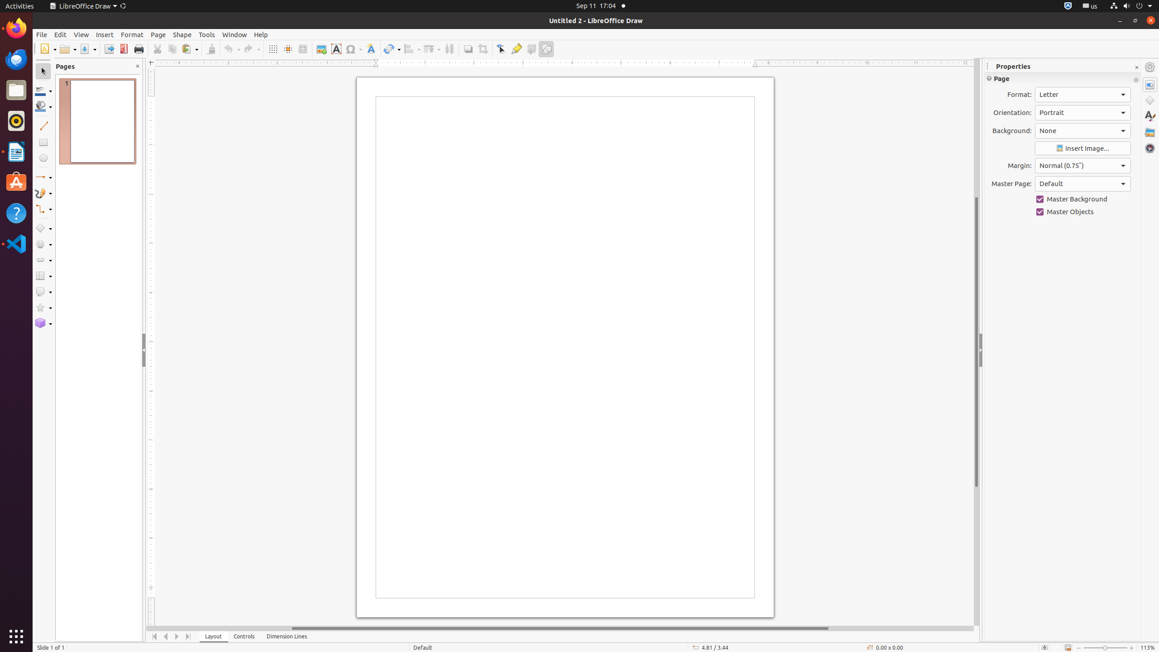 Image resolution: width=1159 pixels, height=652 pixels. What do you see at coordinates (68, 49) in the screenshot?
I see `Open` at bounding box center [68, 49].